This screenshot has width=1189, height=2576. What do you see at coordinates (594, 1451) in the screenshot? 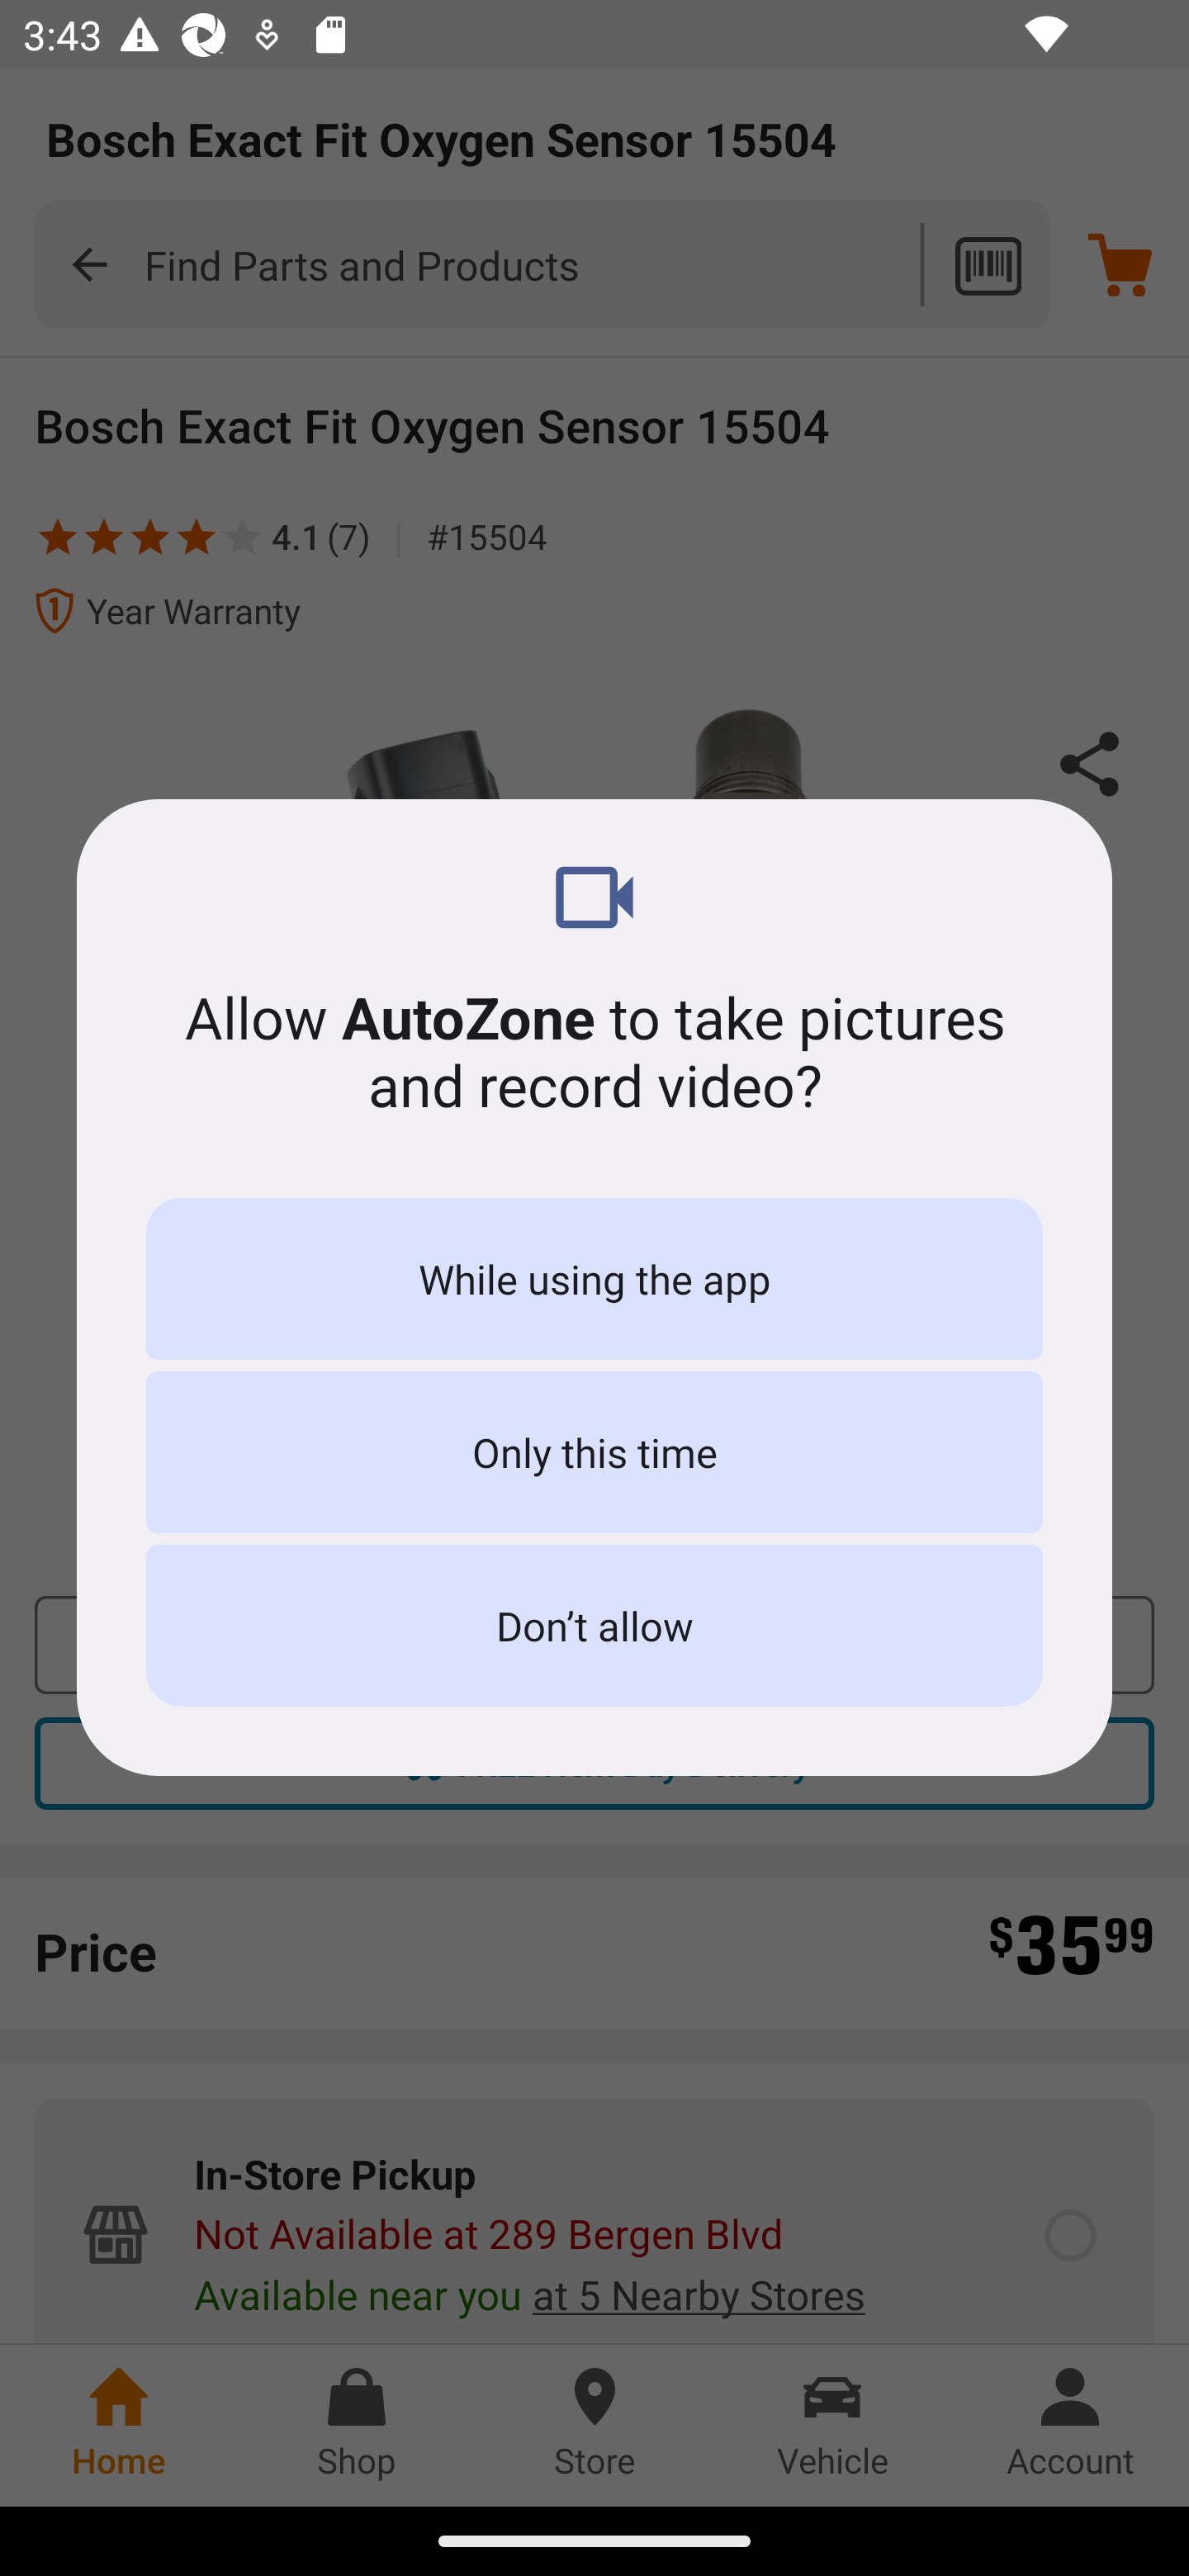
I see `Only this time` at bounding box center [594, 1451].